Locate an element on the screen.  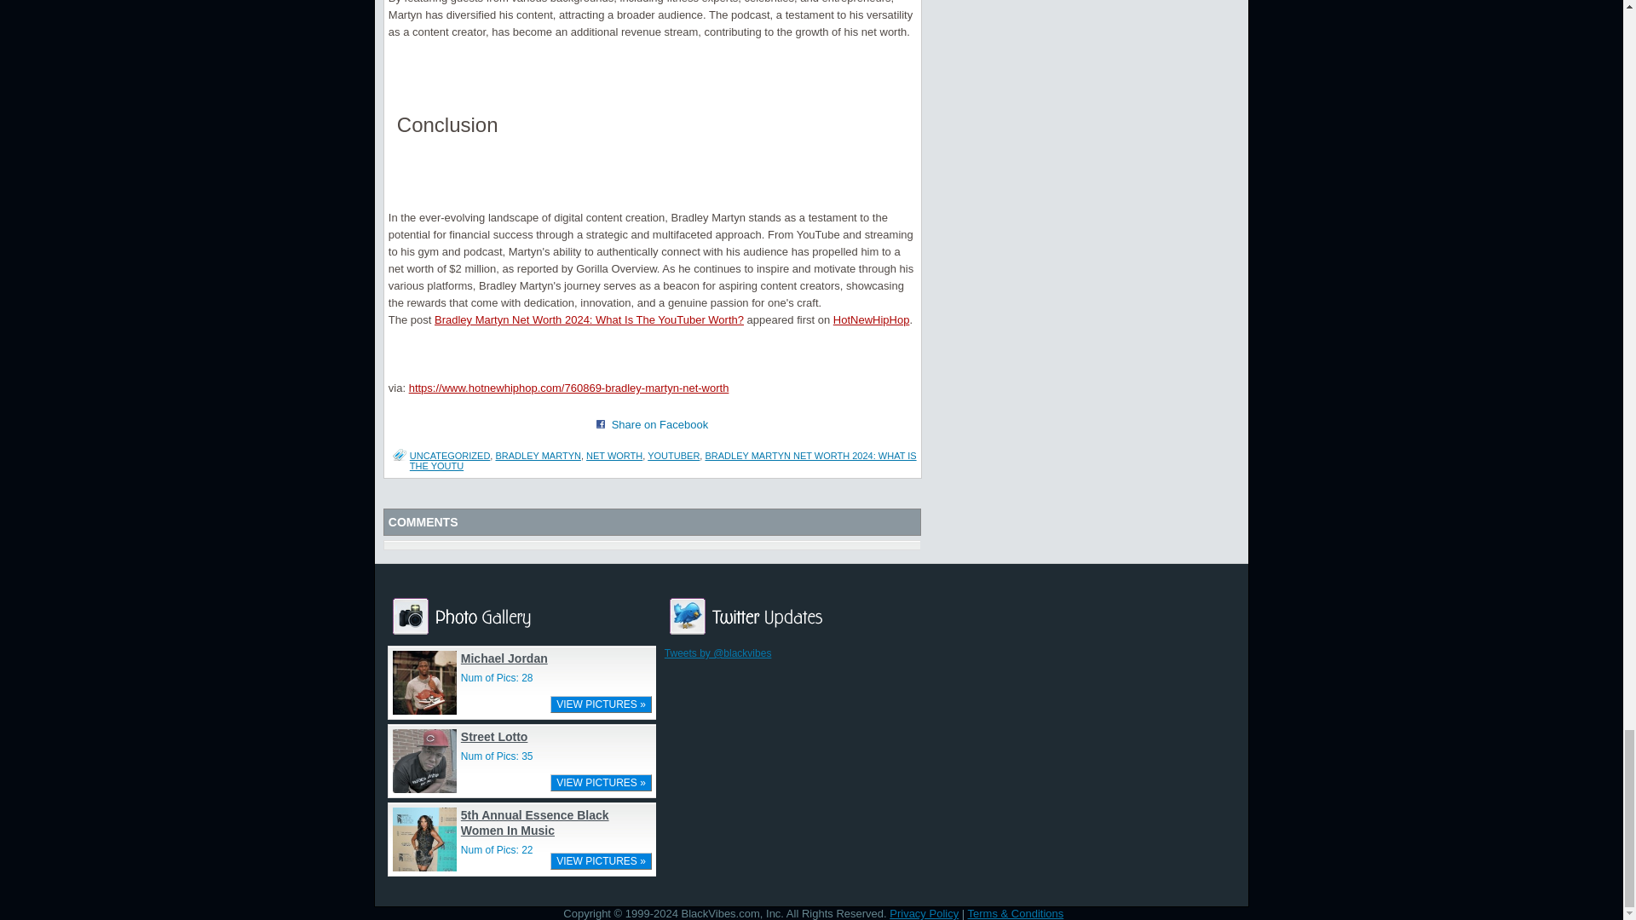
BRADLEY MARTYN is located at coordinates (538, 456).